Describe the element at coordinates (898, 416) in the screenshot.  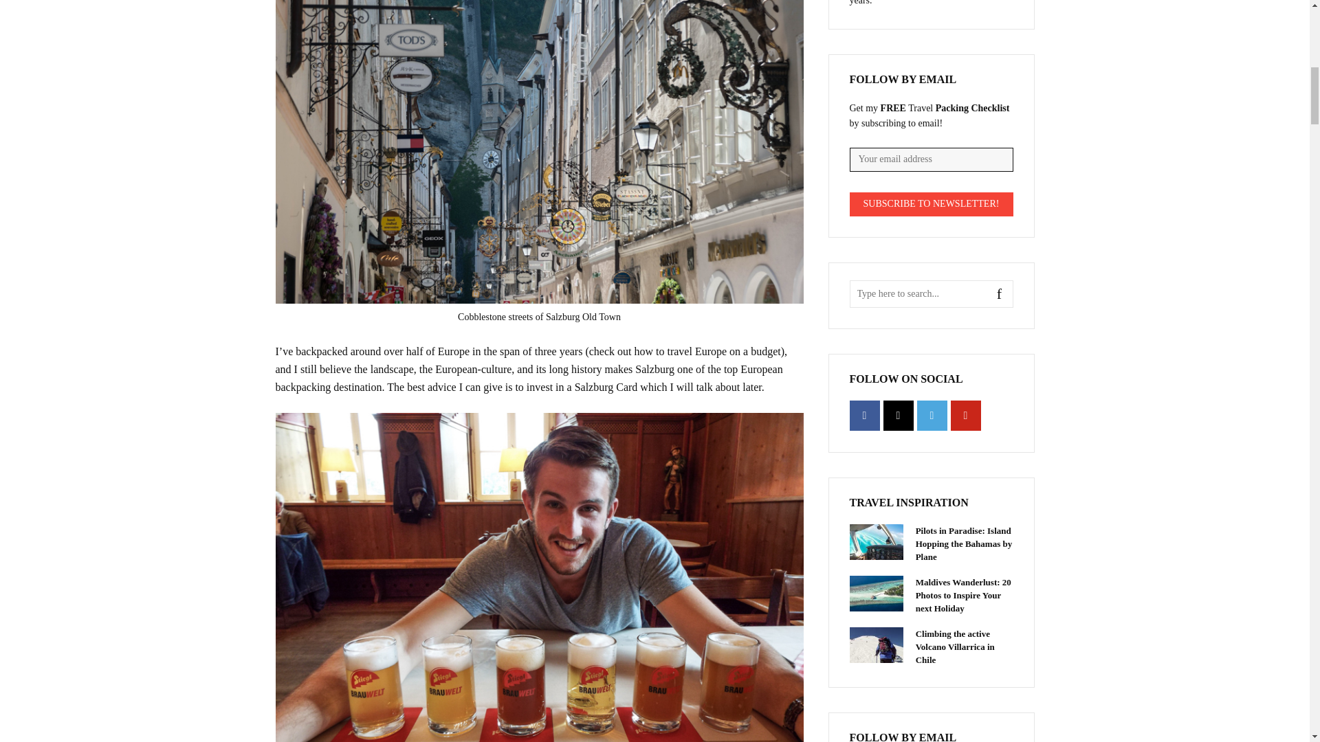
I see `Instagram` at that location.